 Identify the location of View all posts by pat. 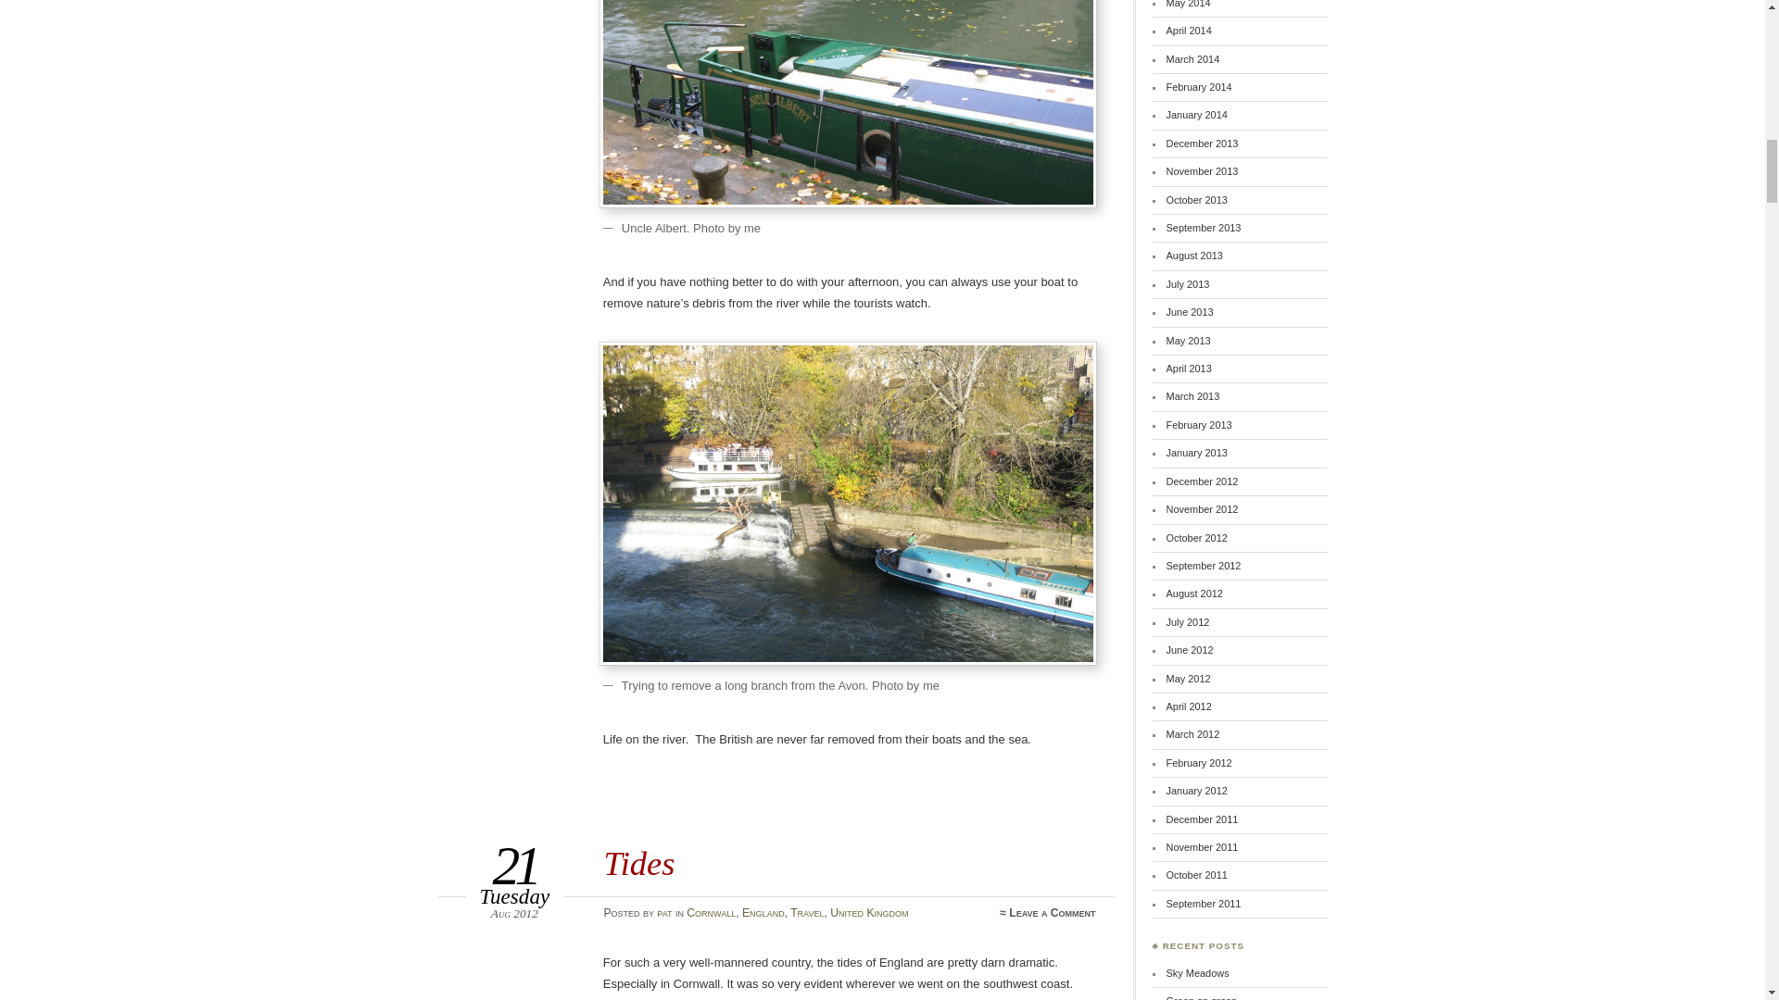
(663, 912).